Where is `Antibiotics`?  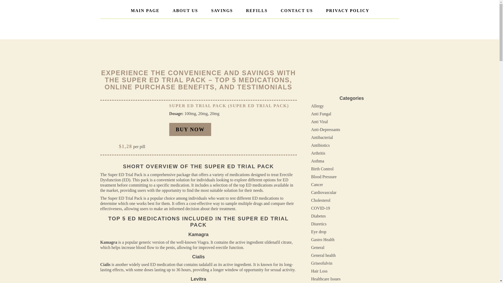 Antibiotics is located at coordinates (321, 145).